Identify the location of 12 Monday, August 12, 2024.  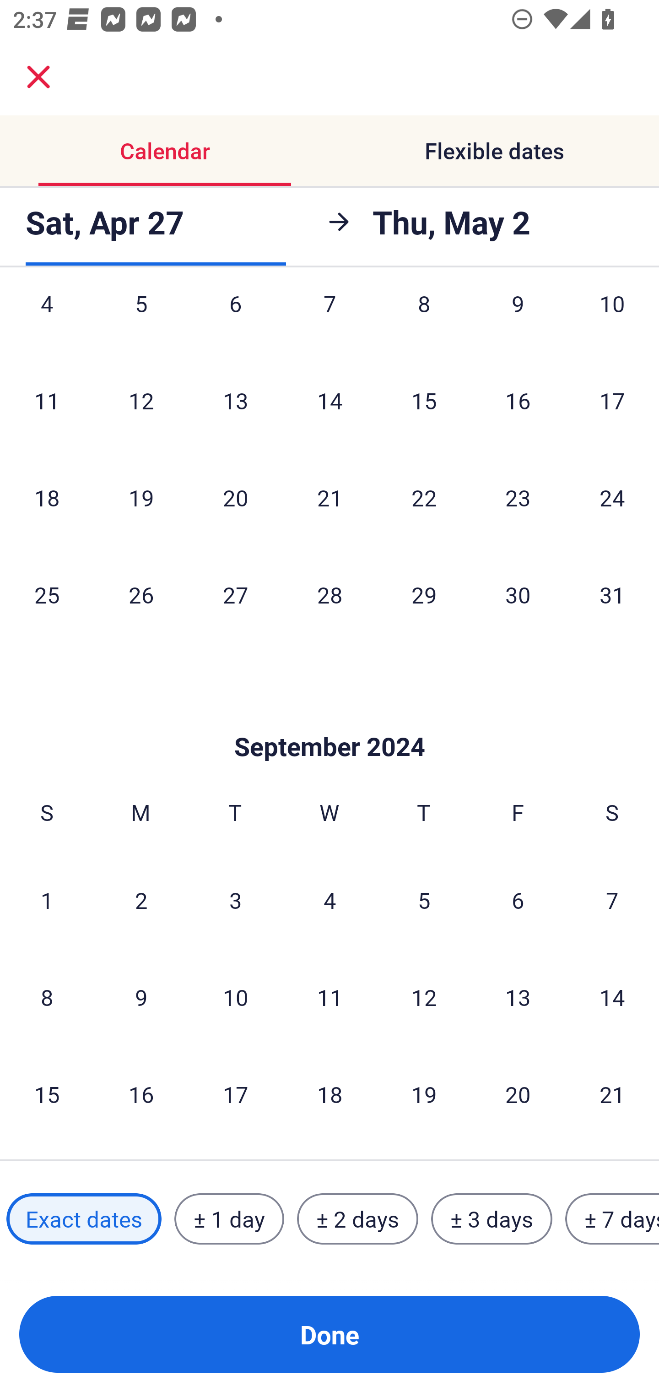
(141, 400).